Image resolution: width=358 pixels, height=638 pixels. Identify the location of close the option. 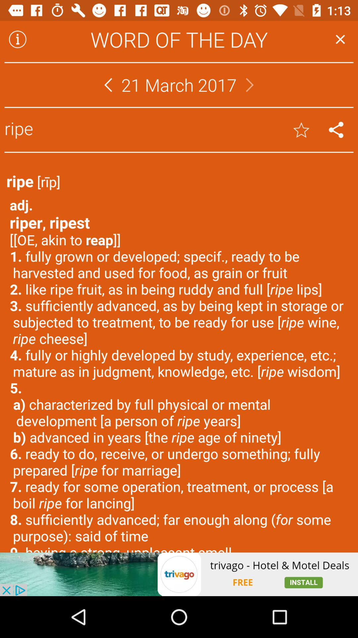
(340, 39).